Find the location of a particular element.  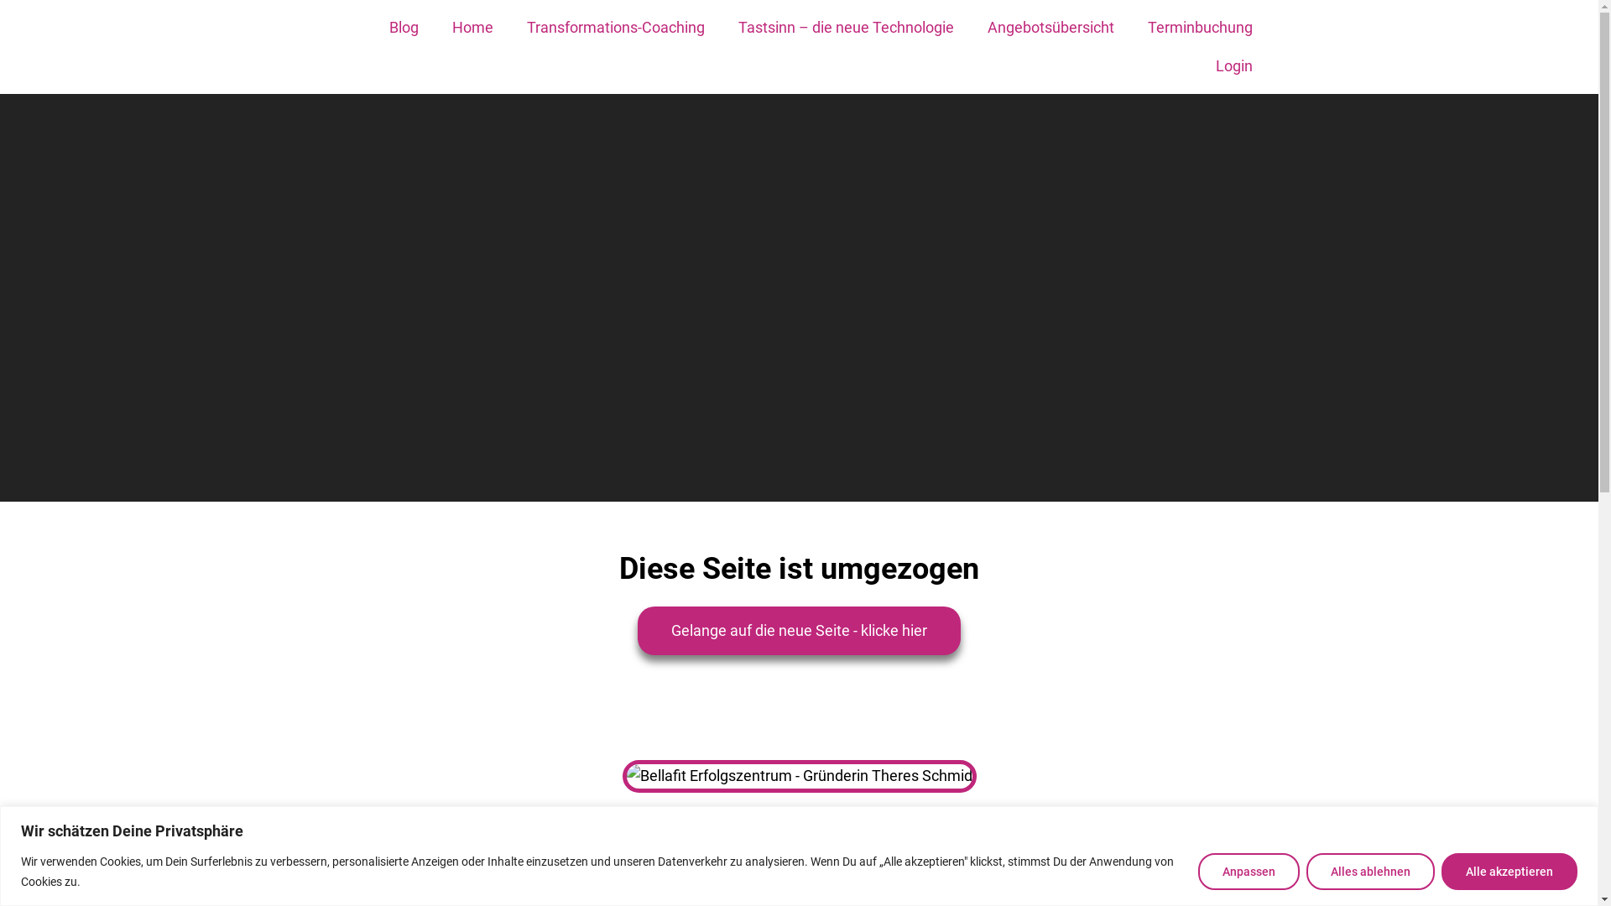

Home is located at coordinates (472, 28).